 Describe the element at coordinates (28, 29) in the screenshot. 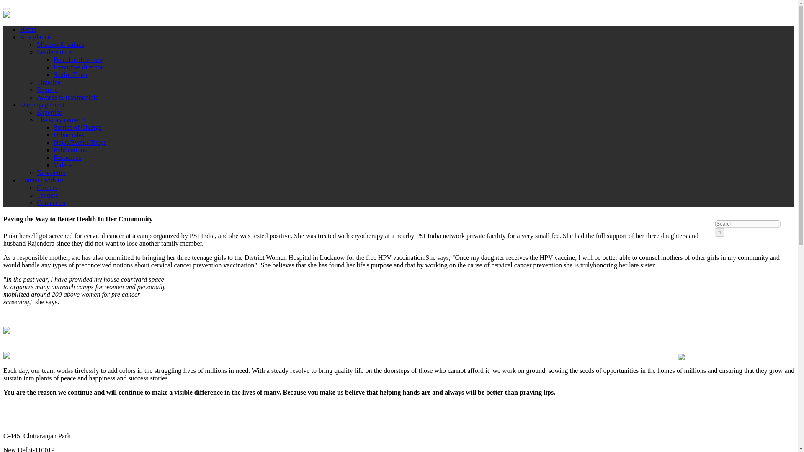

I see `Home` at that location.